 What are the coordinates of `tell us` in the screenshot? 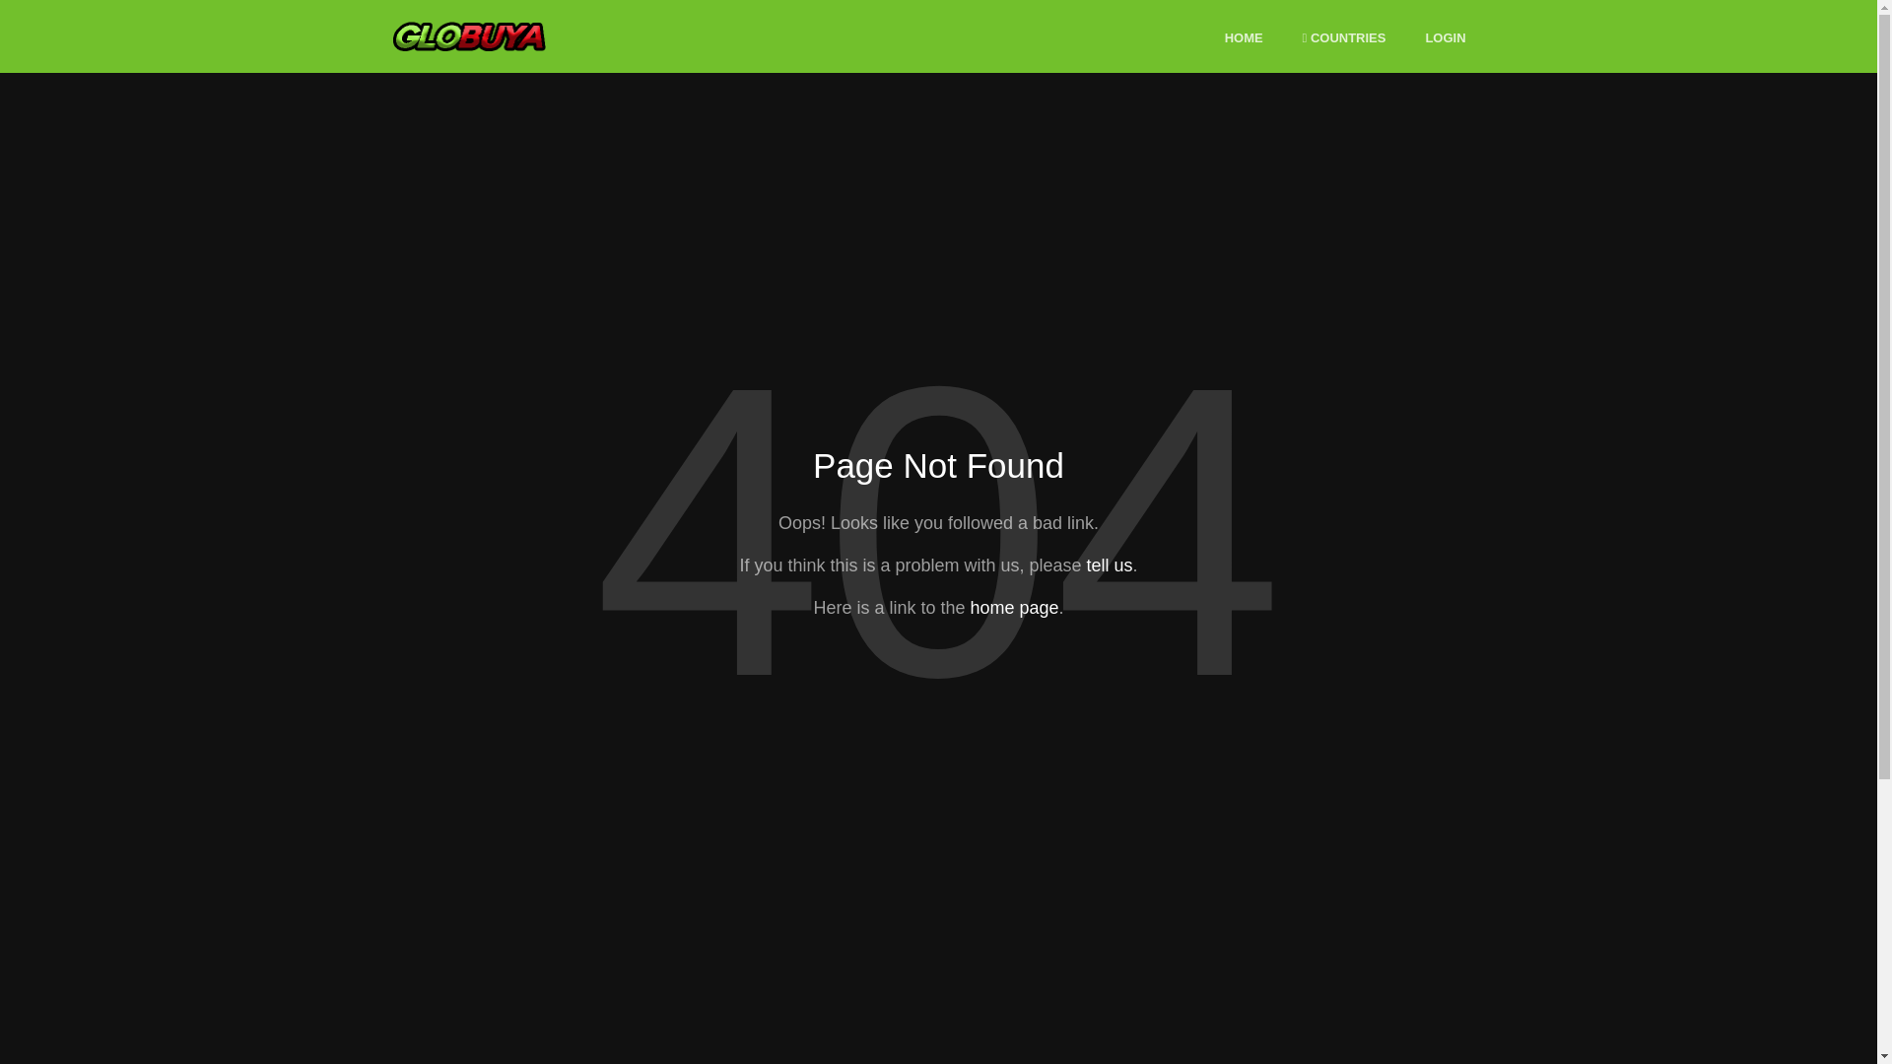 It's located at (1109, 565).